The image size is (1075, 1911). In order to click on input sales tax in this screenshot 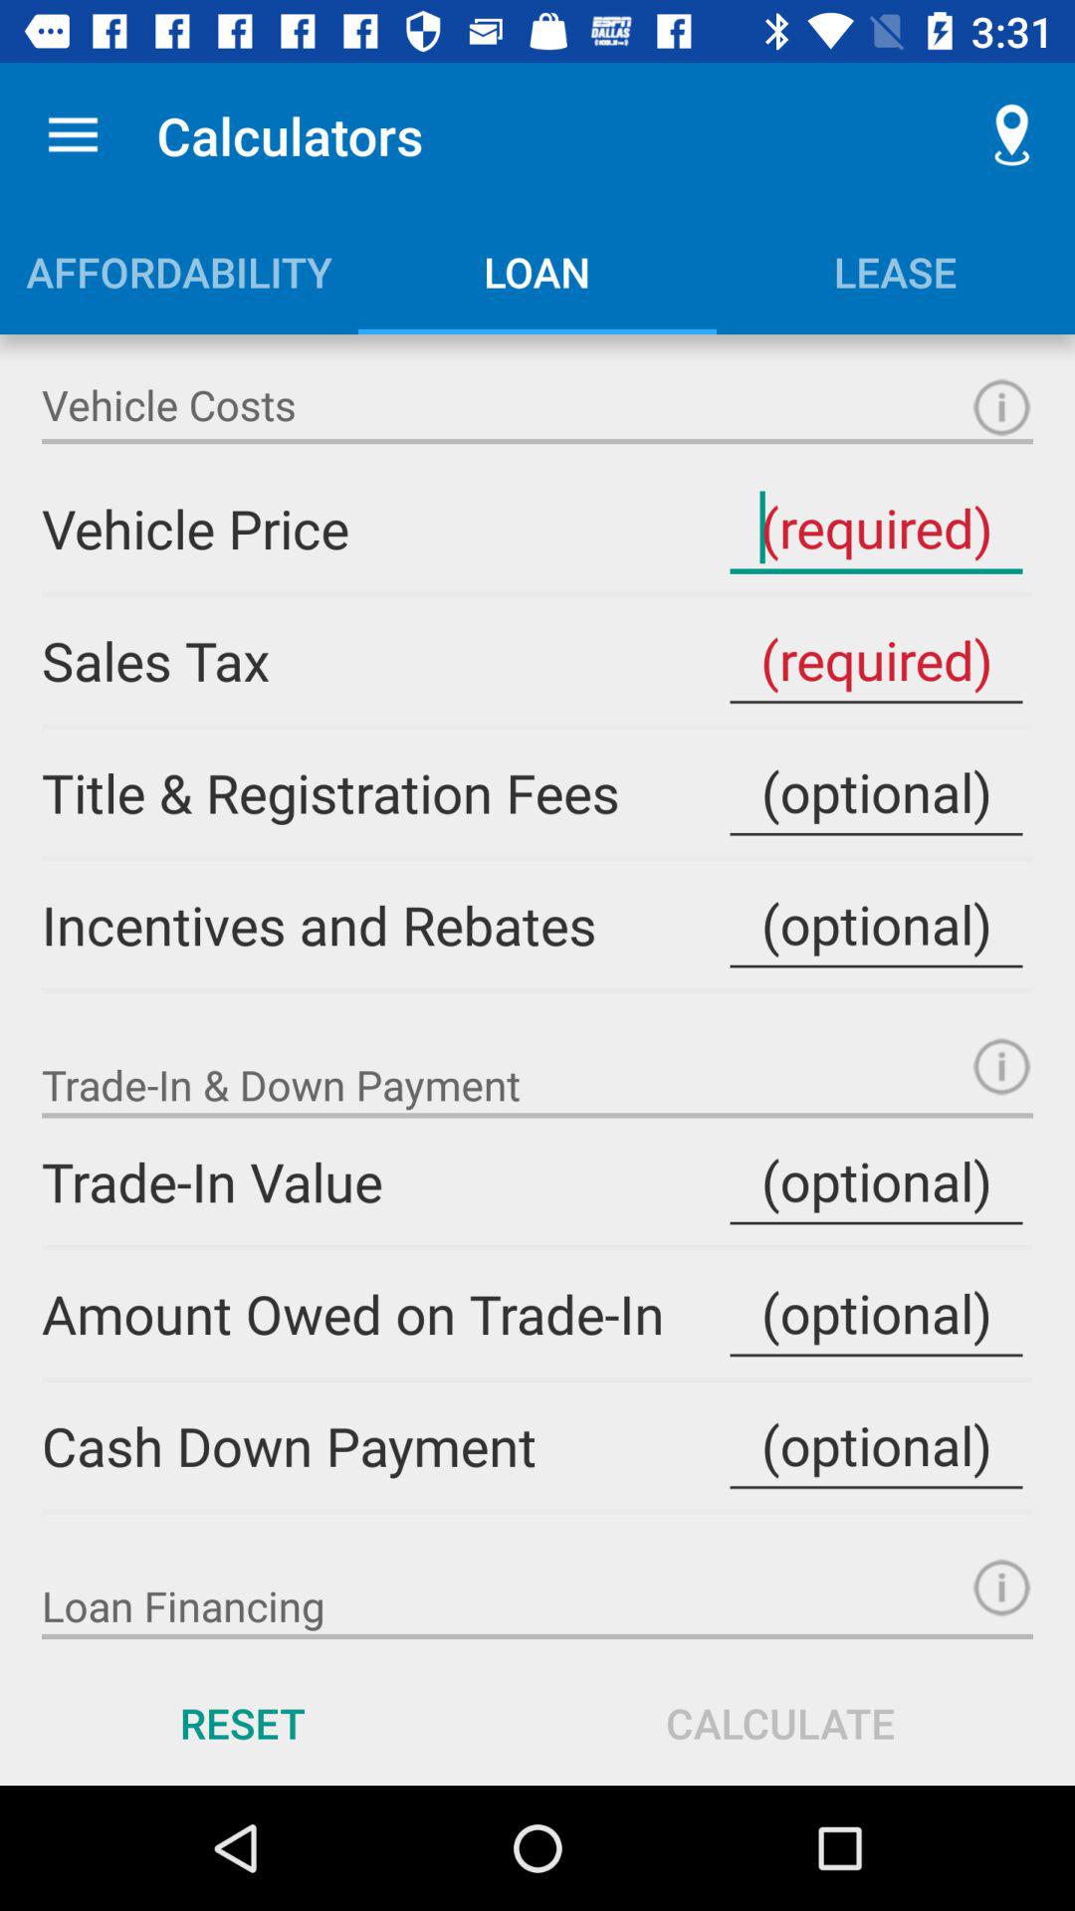, I will do `click(876, 661)`.